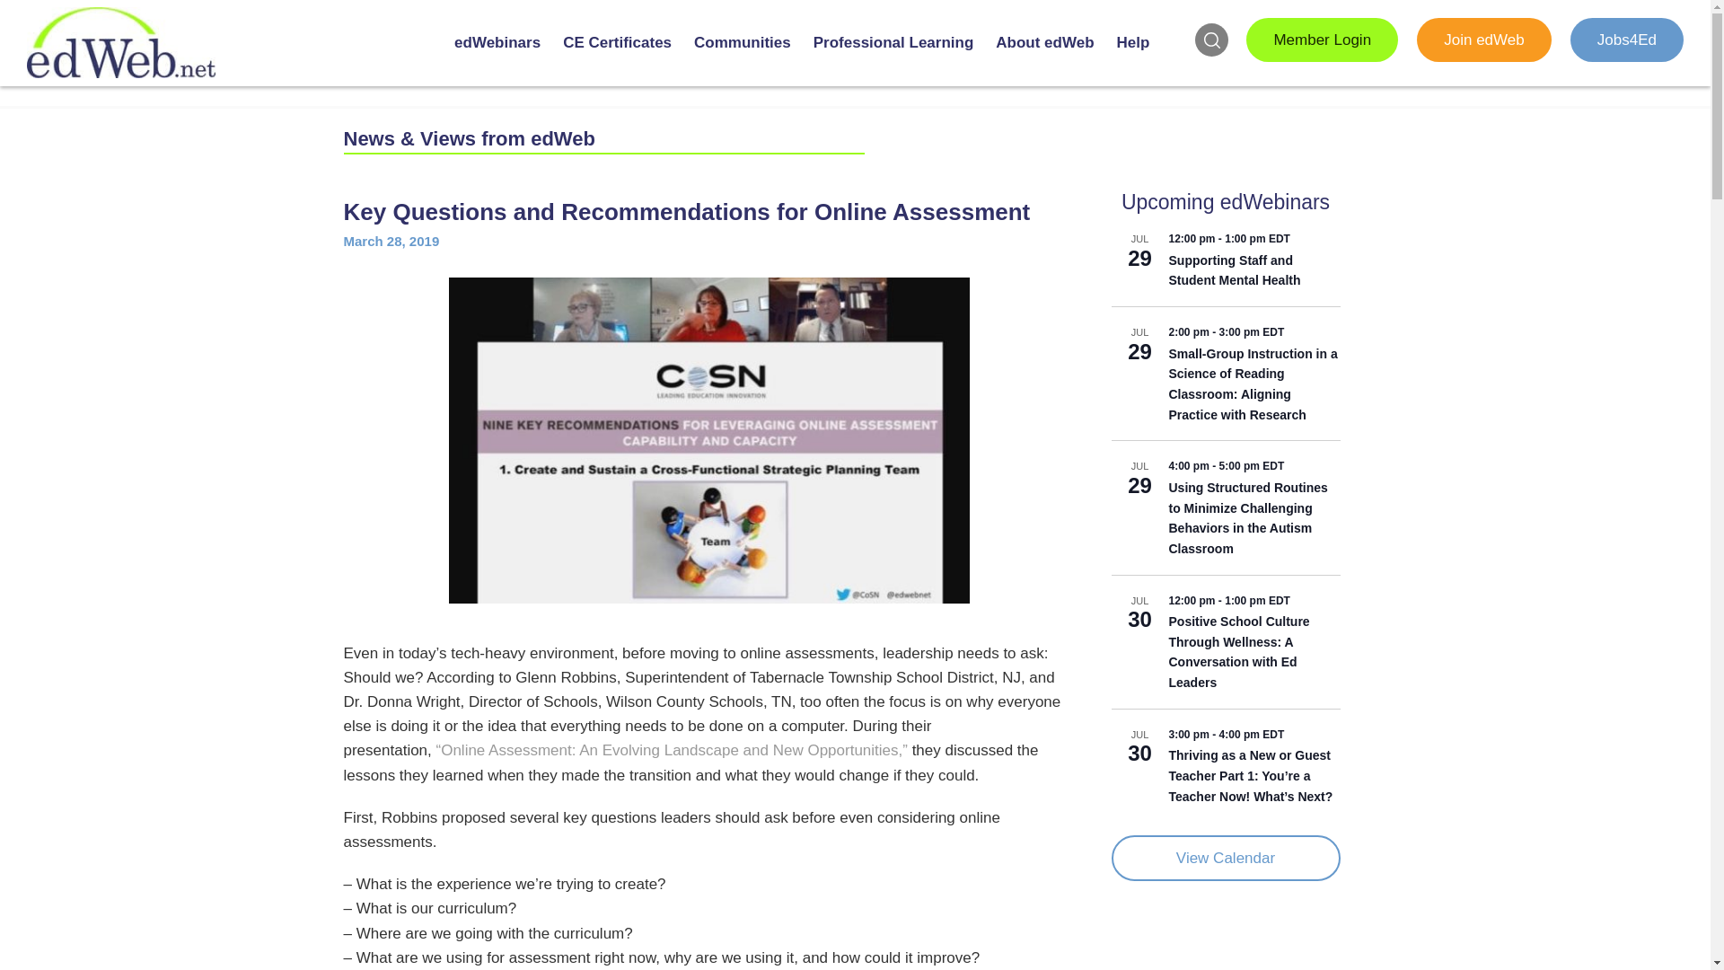 This screenshot has width=1724, height=970. Describe the element at coordinates (497, 58) in the screenshot. I see `edWebinars` at that location.